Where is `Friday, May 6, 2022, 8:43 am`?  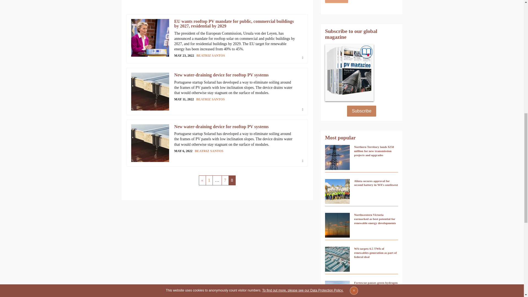 Friday, May 6, 2022, 8:43 am is located at coordinates (183, 151).